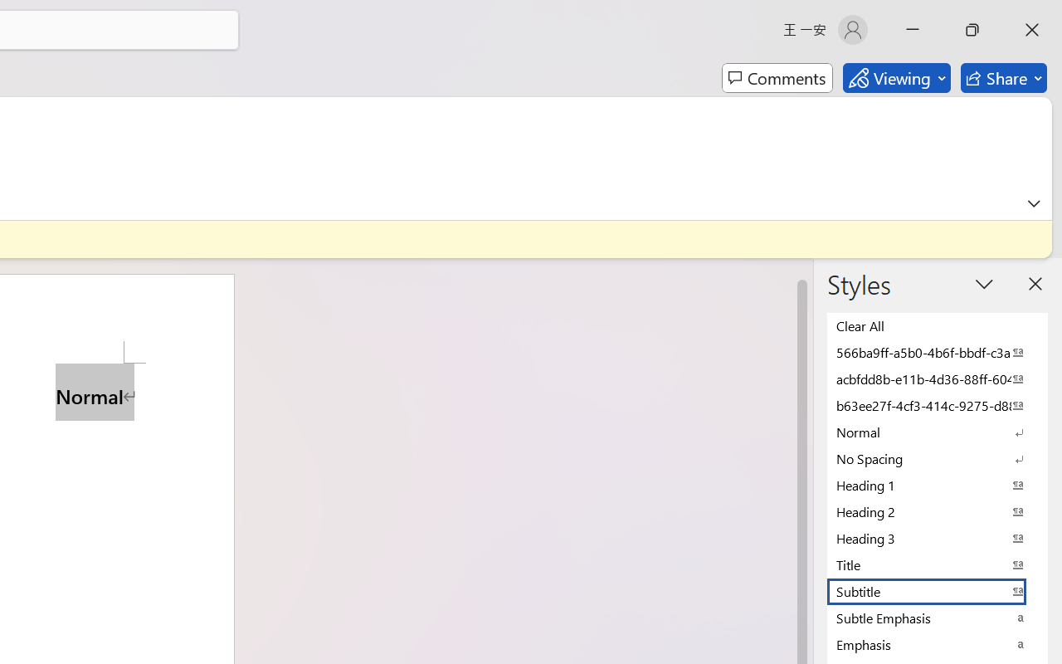  Describe the element at coordinates (938, 538) in the screenshot. I see `Heading 3` at that location.